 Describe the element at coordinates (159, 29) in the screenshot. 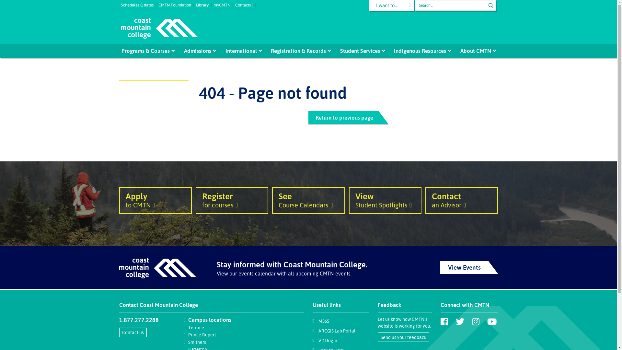

I see `cmtn_logo` at that location.